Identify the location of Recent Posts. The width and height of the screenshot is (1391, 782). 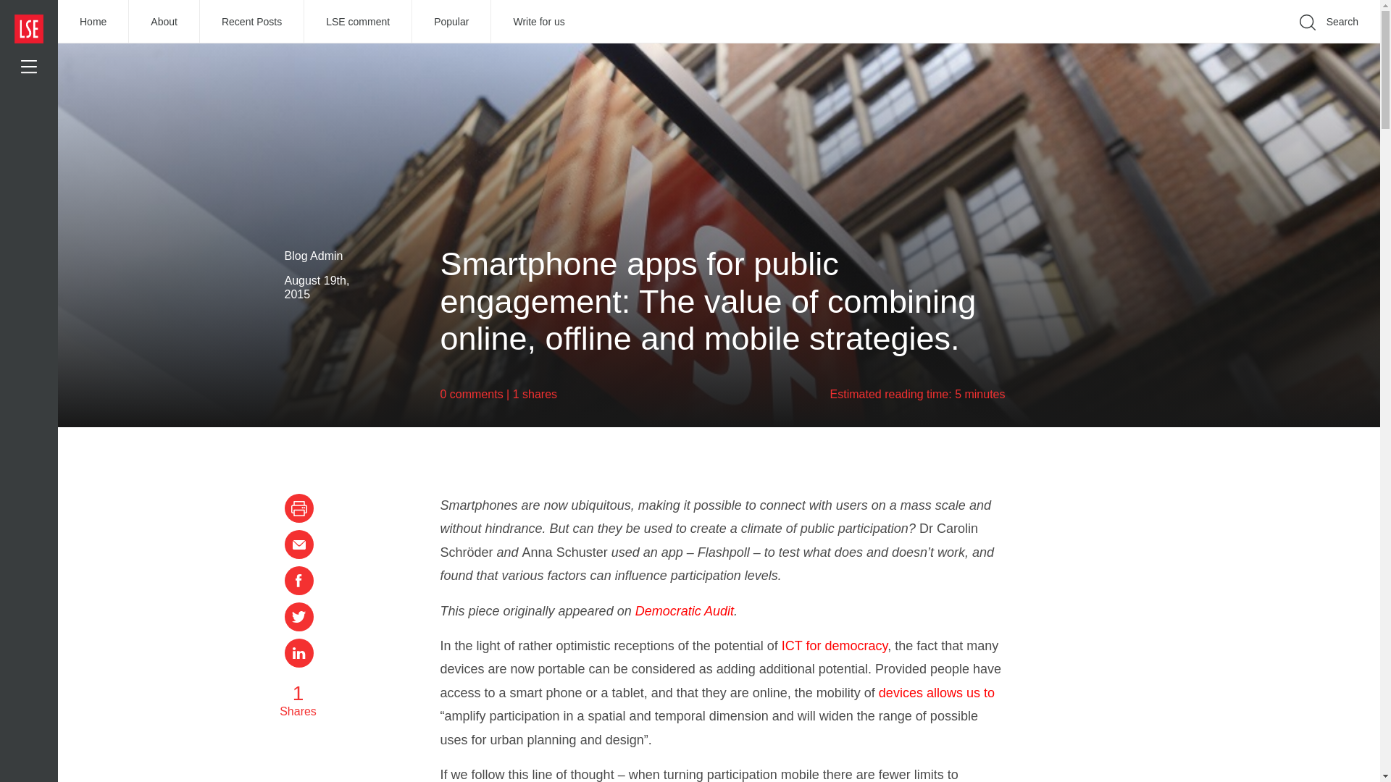
(252, 22).